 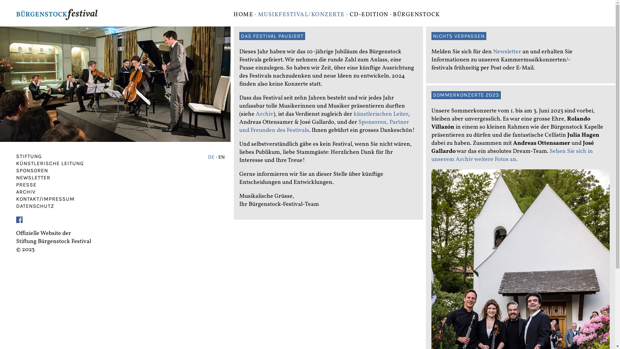 I want to click on HOME, so click(x=243, y=15).